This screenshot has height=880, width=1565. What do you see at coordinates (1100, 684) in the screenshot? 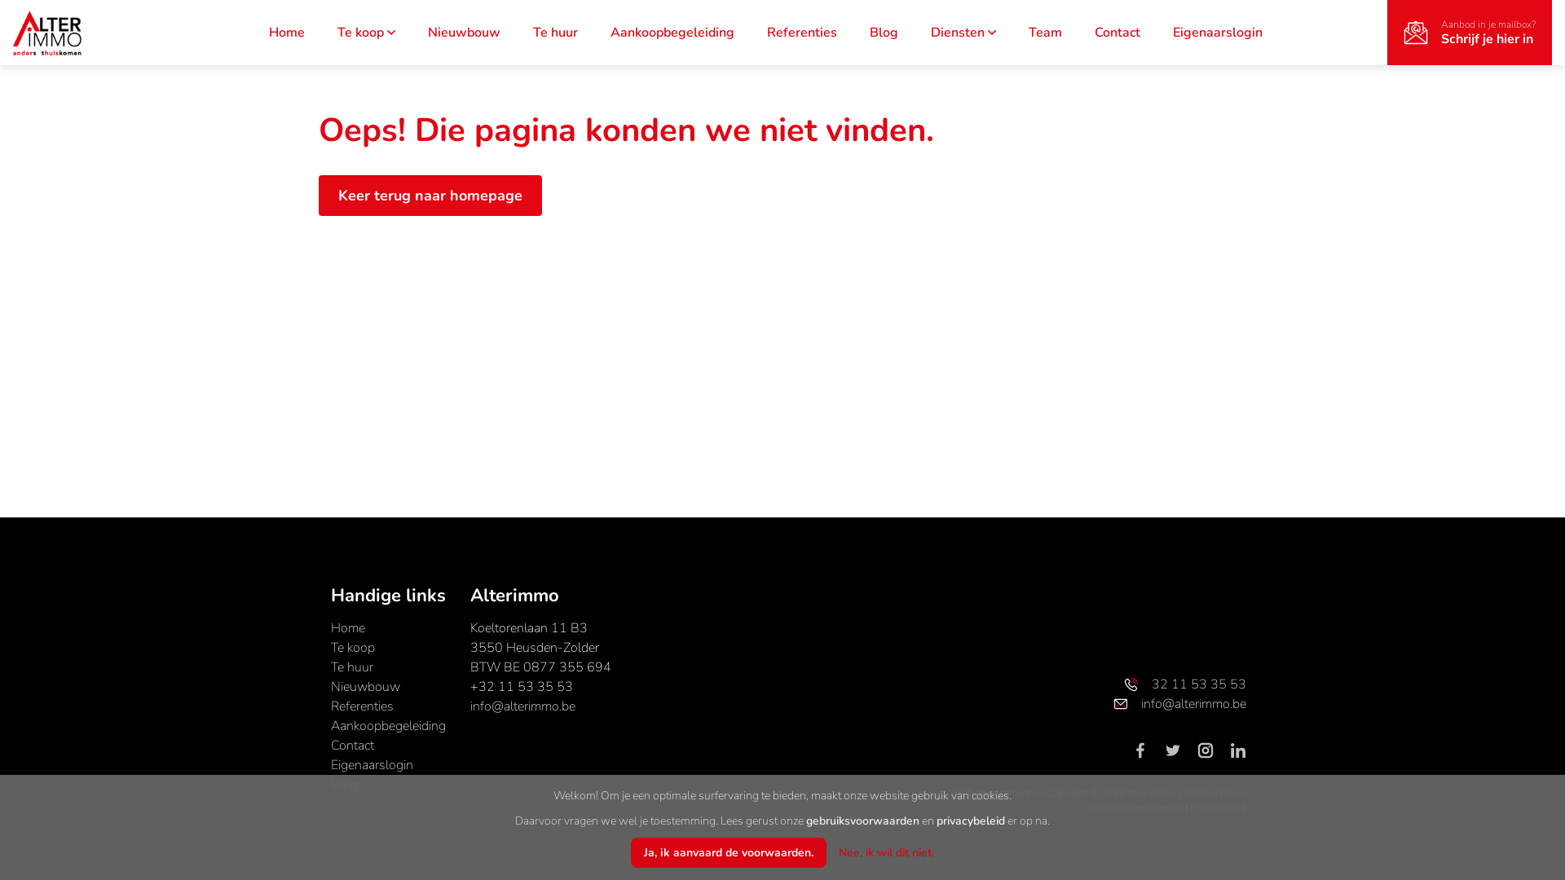
I see `32 11 53 35 53` at bounding box center [1100, 684].